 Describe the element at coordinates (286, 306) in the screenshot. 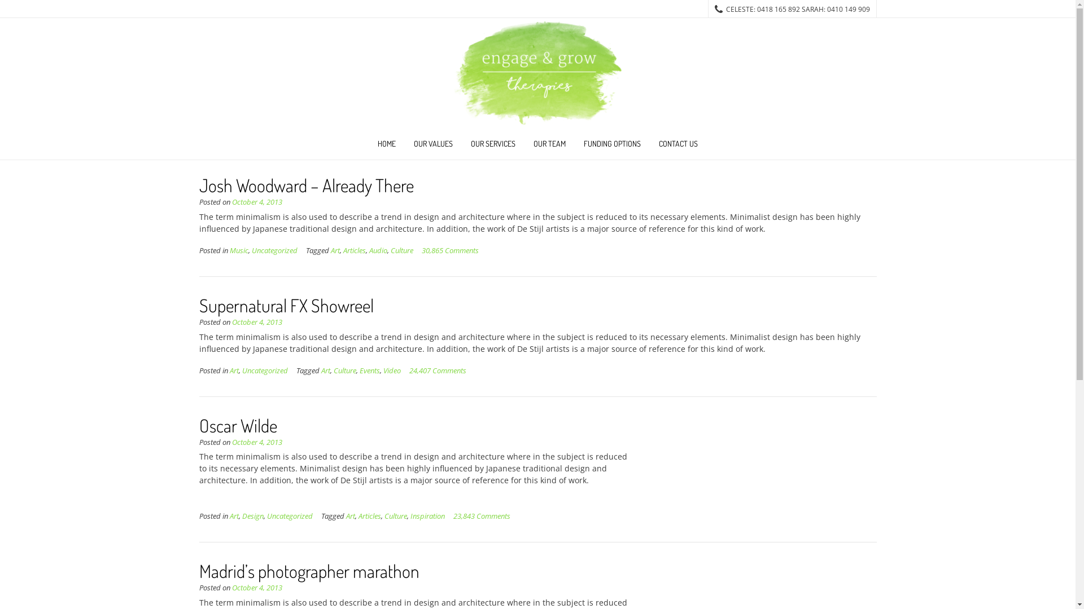

I see `Supernatural FX Showreel` at that location.